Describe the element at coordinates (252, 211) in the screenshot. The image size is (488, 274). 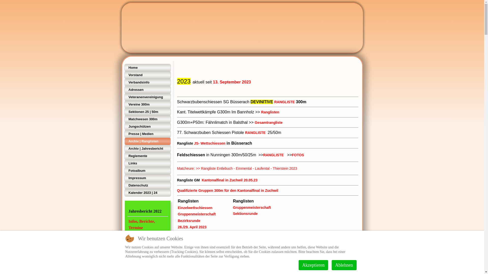
I see `Gruppenmeisterschaft
Sektionsrunde` at that location.